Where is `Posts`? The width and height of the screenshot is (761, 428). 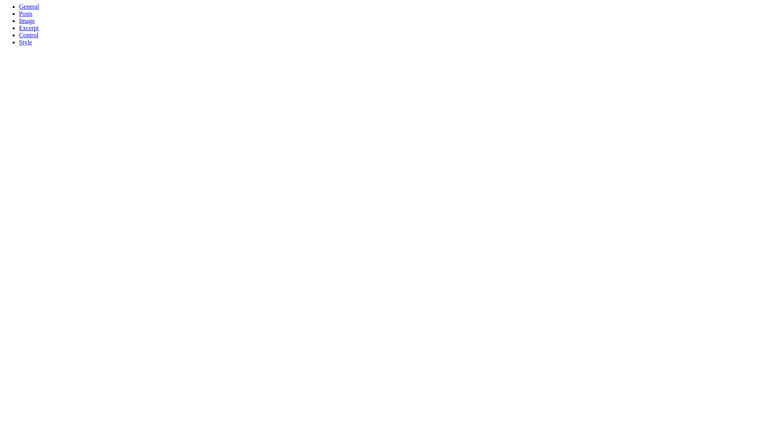
Posts is located at coordinates (26, 13).